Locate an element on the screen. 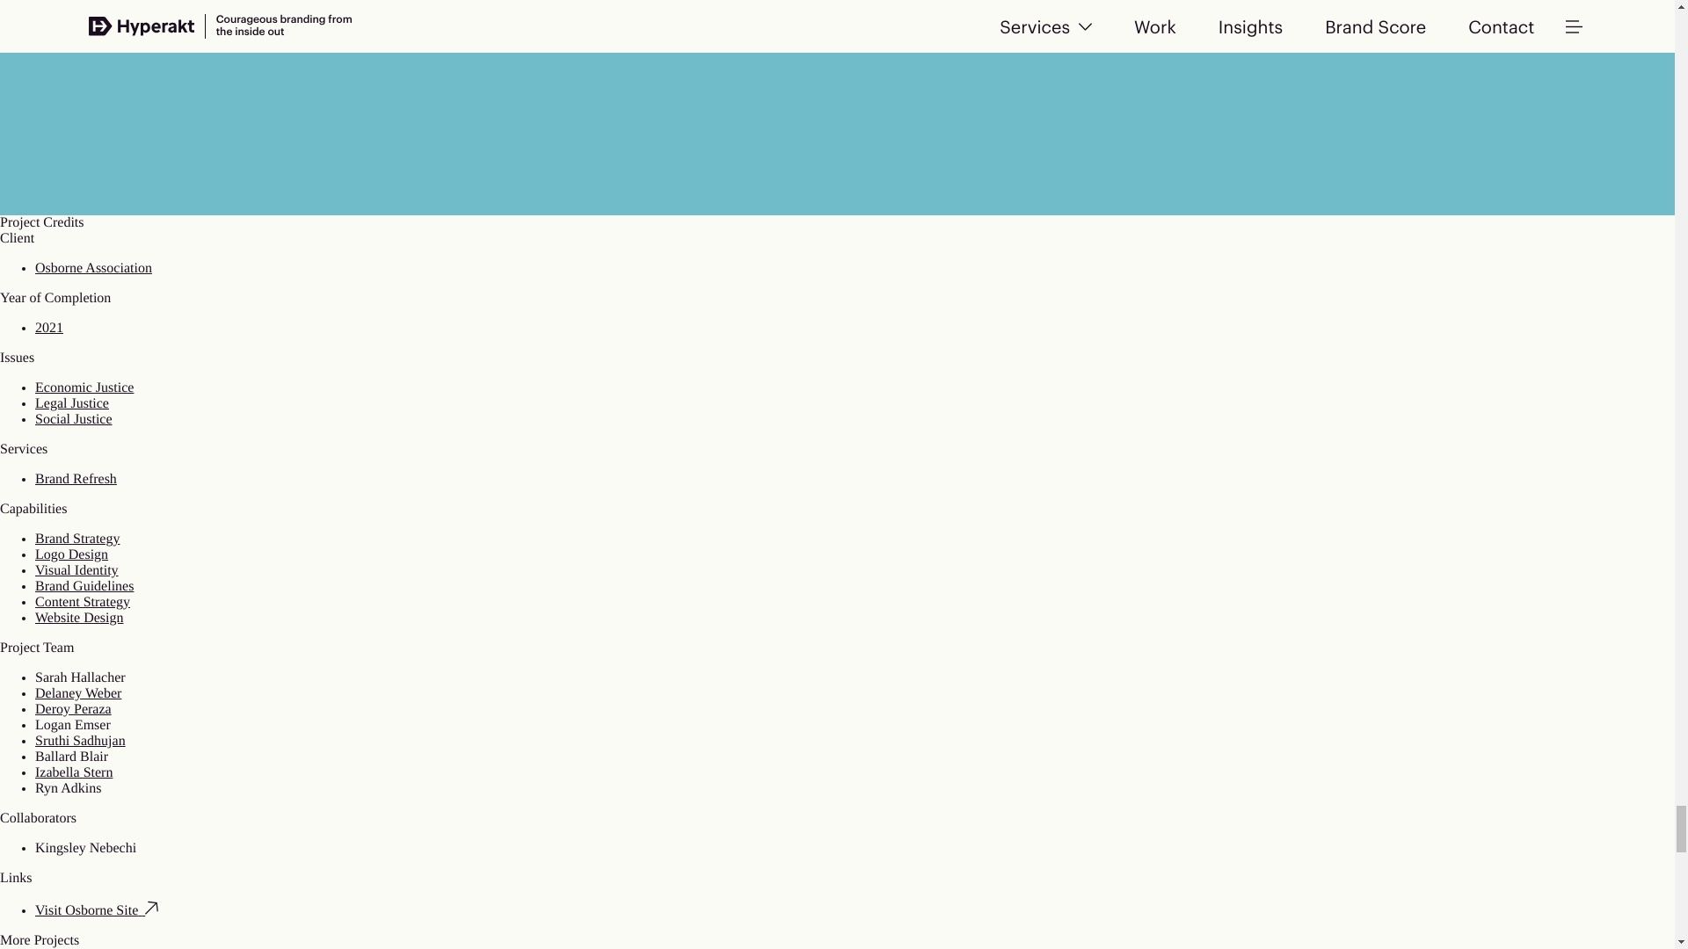  Osborne Association is located at coordinates (93, 269).